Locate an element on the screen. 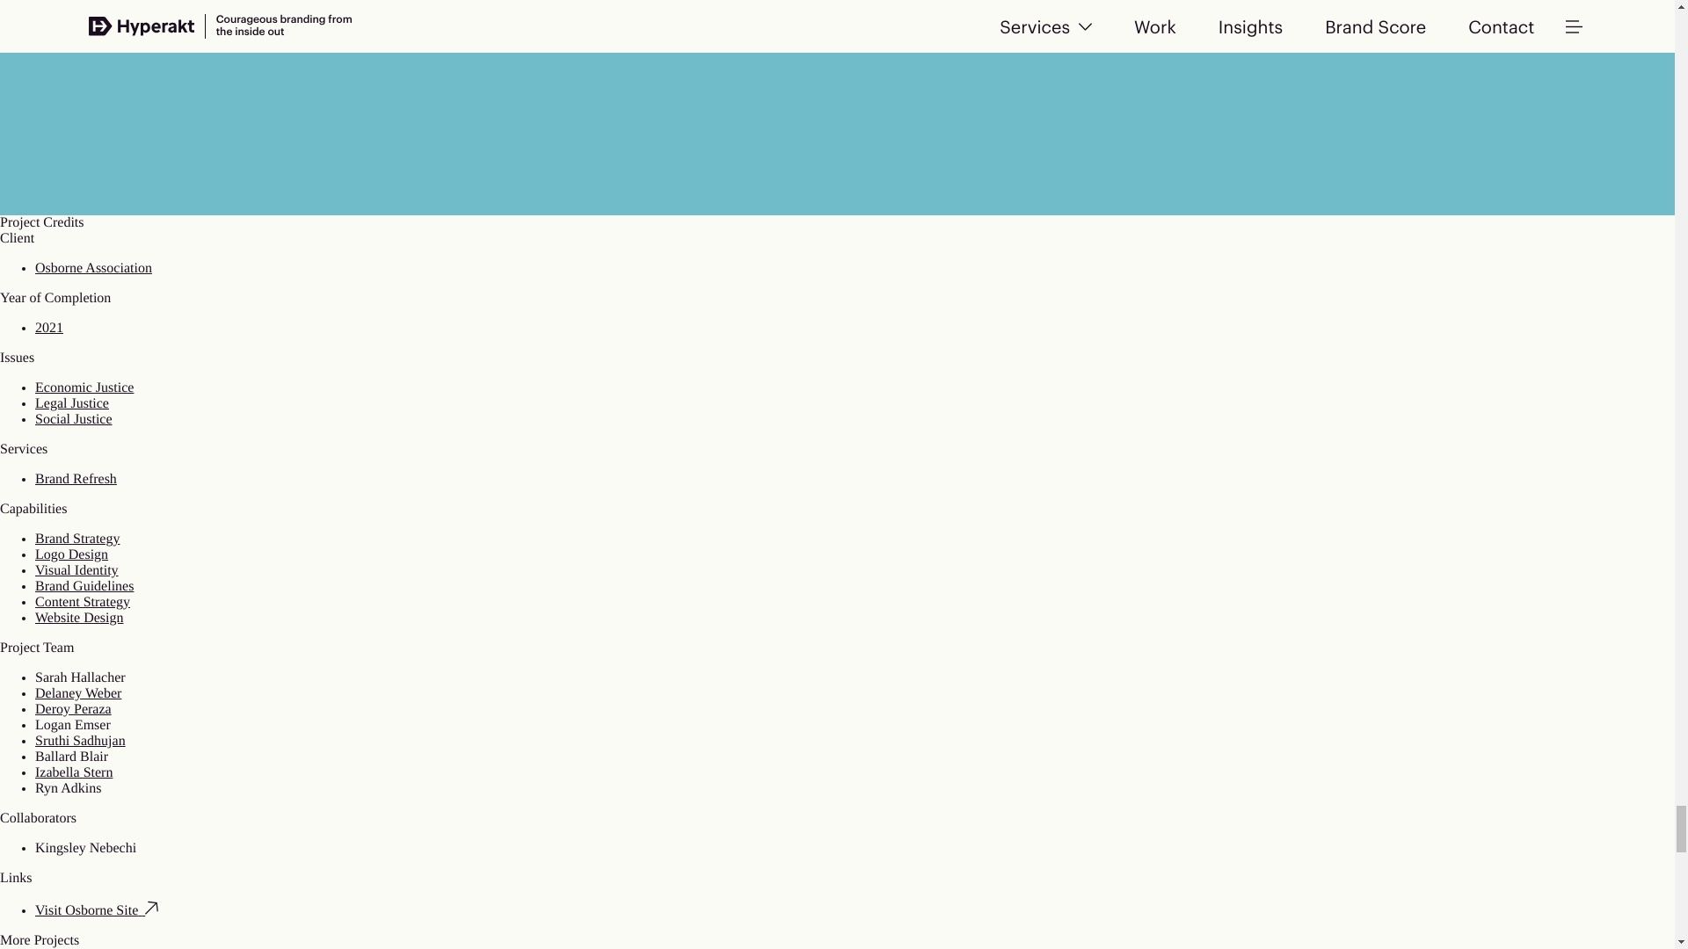  Osborne Association is located at coordinates (93, 269).